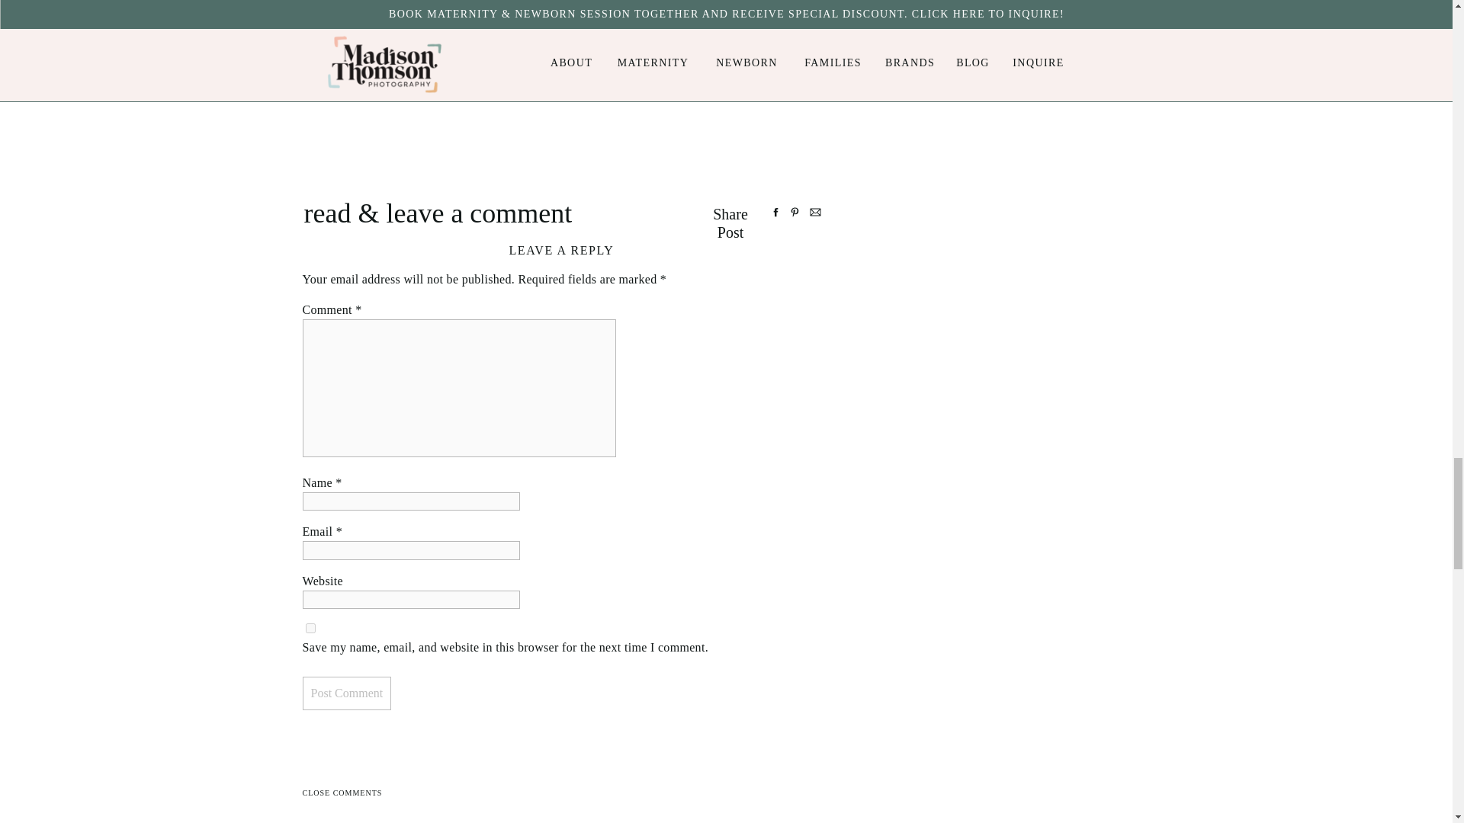 This screenshot has height=823, width=1464. What do you see at coordinates (310, 628) in the screenshot?
I see `yes` at bounding box center [310, 628].